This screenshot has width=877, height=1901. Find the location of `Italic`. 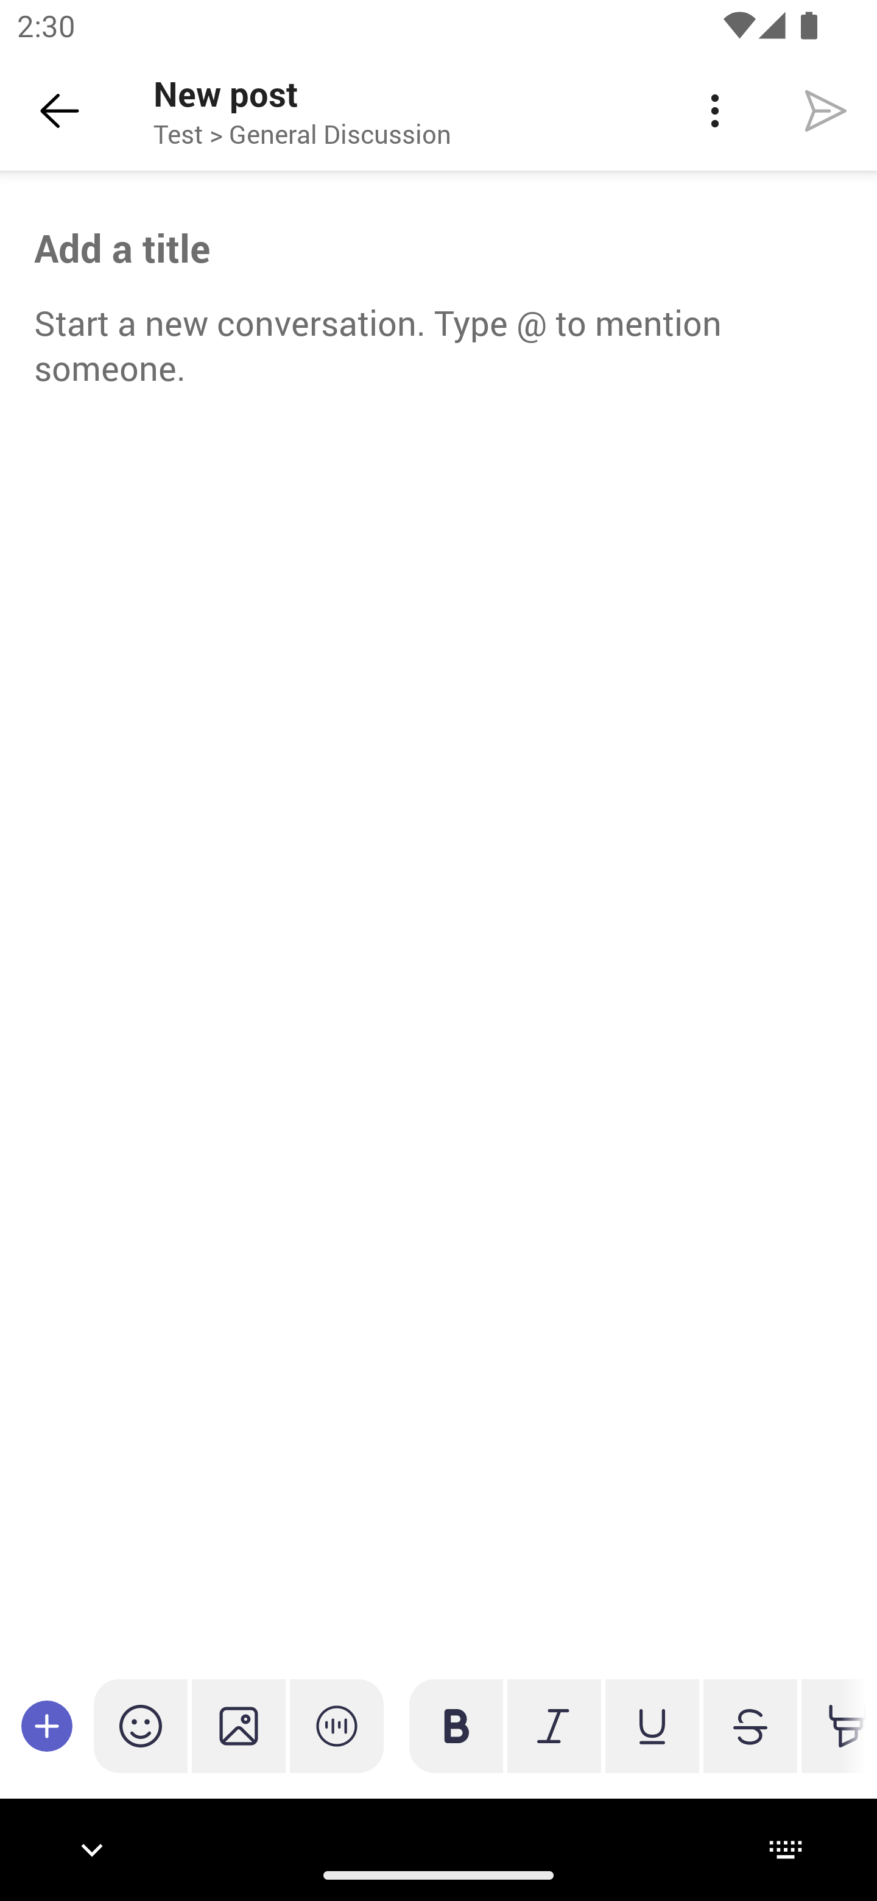

Italic is located at coordinates (554, 1726).